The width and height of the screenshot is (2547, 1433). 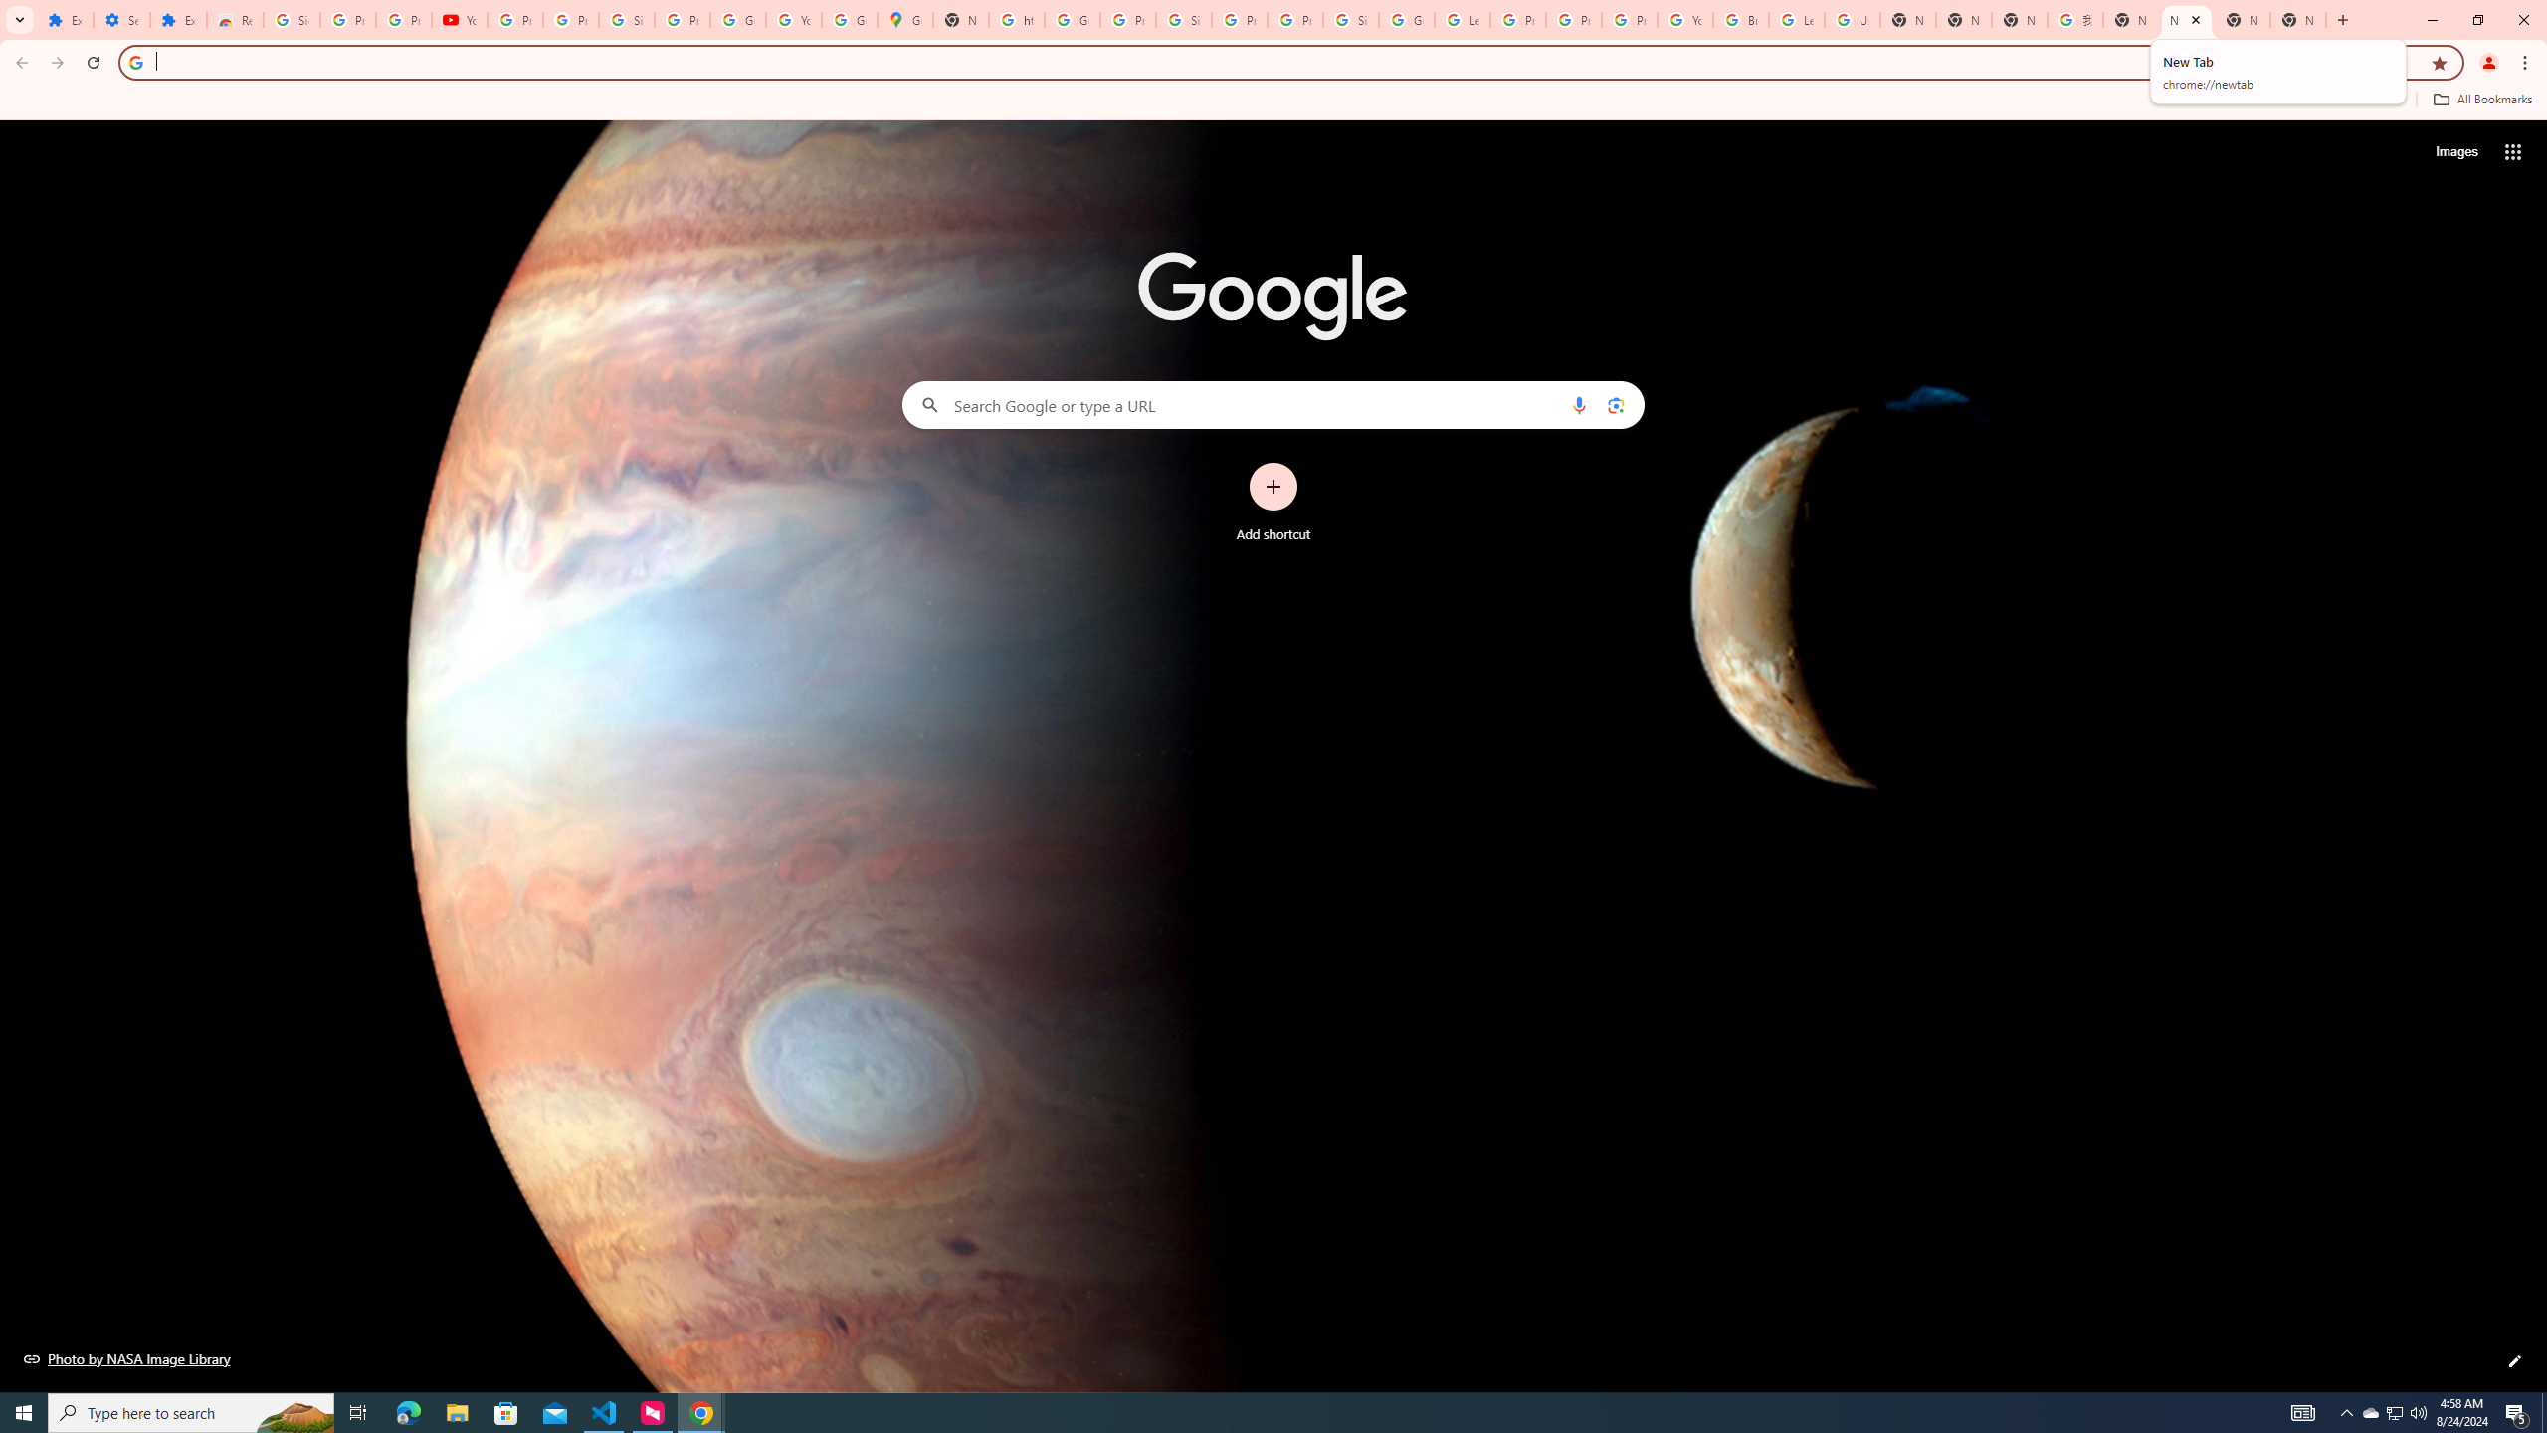 What do you see at coordinates (292, 20) in the screenshot?
I see `Sign in - Google Accounts` at bounding box center [292, 20].